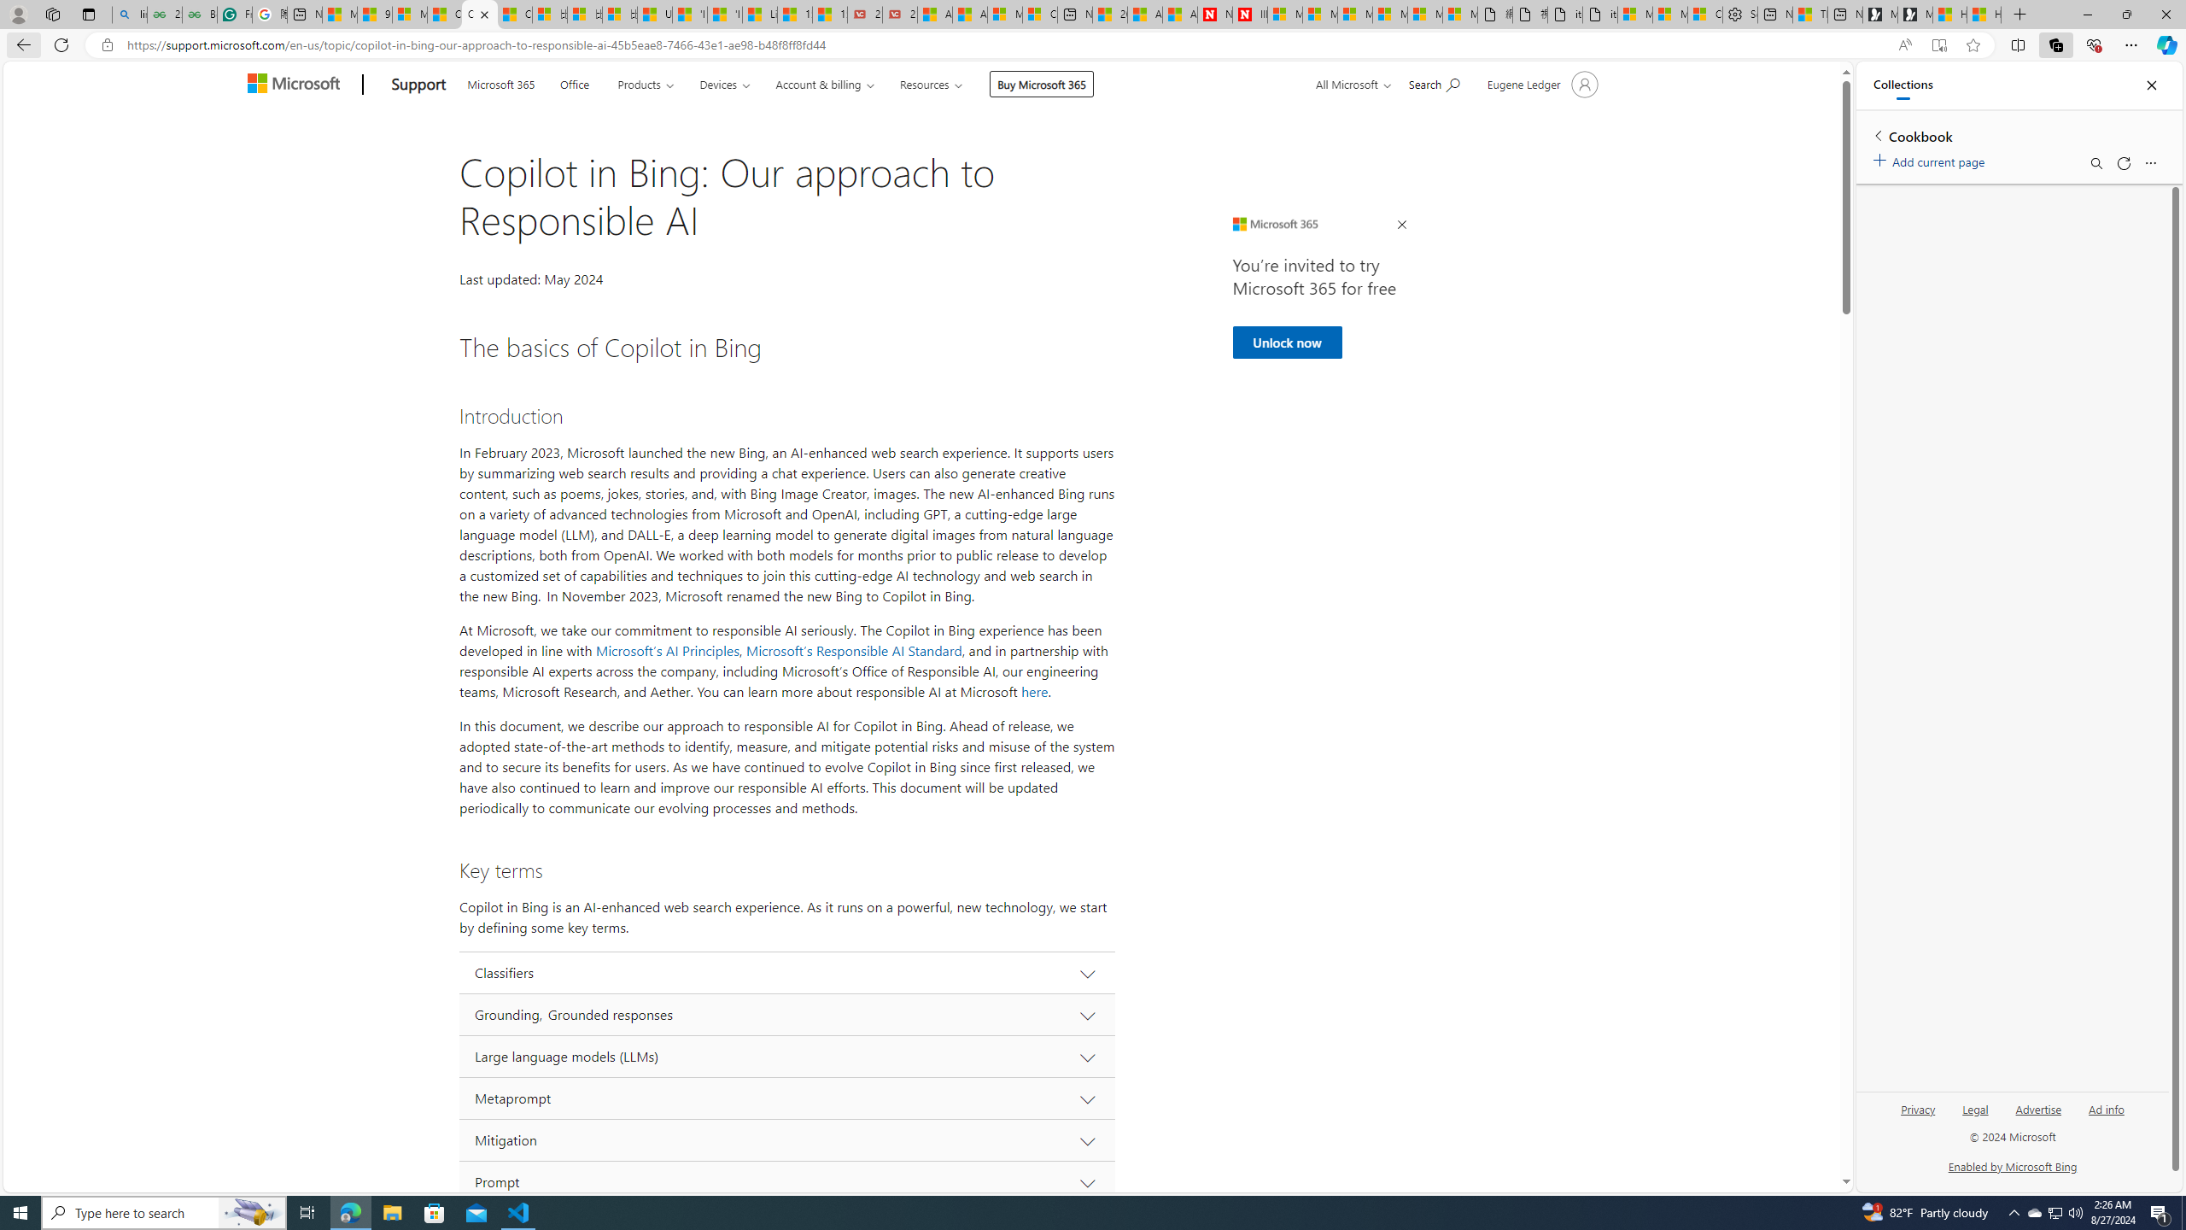  What do you see at coordinates (2055, 44) in the screenshot?
I see `Collections` at bounding box center [2055, 44].